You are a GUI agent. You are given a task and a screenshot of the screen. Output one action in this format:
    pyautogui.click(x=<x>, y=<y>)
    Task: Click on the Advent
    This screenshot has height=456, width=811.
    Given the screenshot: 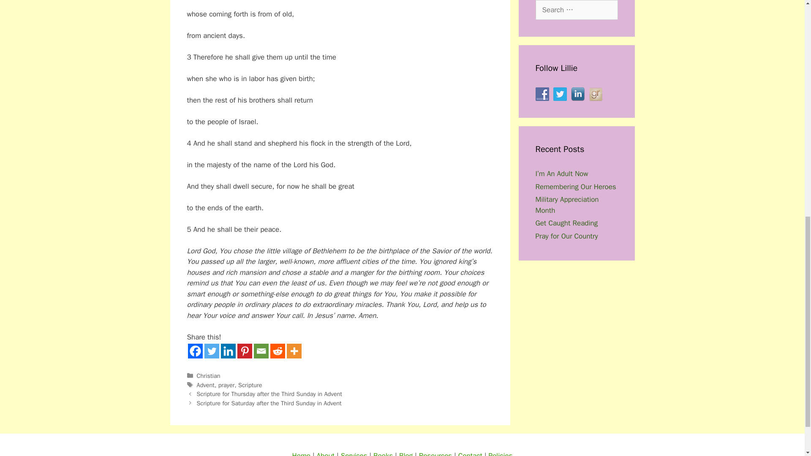 What is the action you would take?
    pyautogui.click(x=206, y=385)
    